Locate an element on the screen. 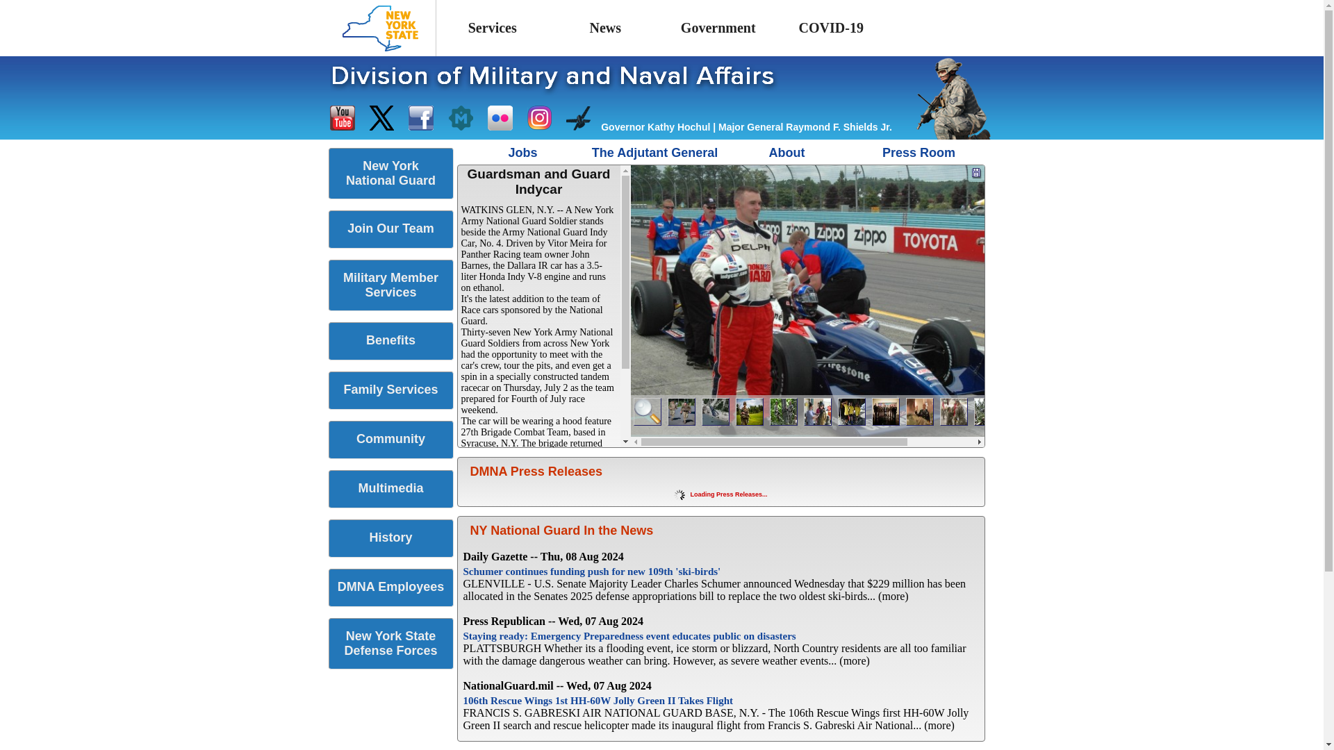 The height and width of the screenshot is (750, 1334). NYS DMNA Press Releases on Readmedia is located at coordinates (461, 118).